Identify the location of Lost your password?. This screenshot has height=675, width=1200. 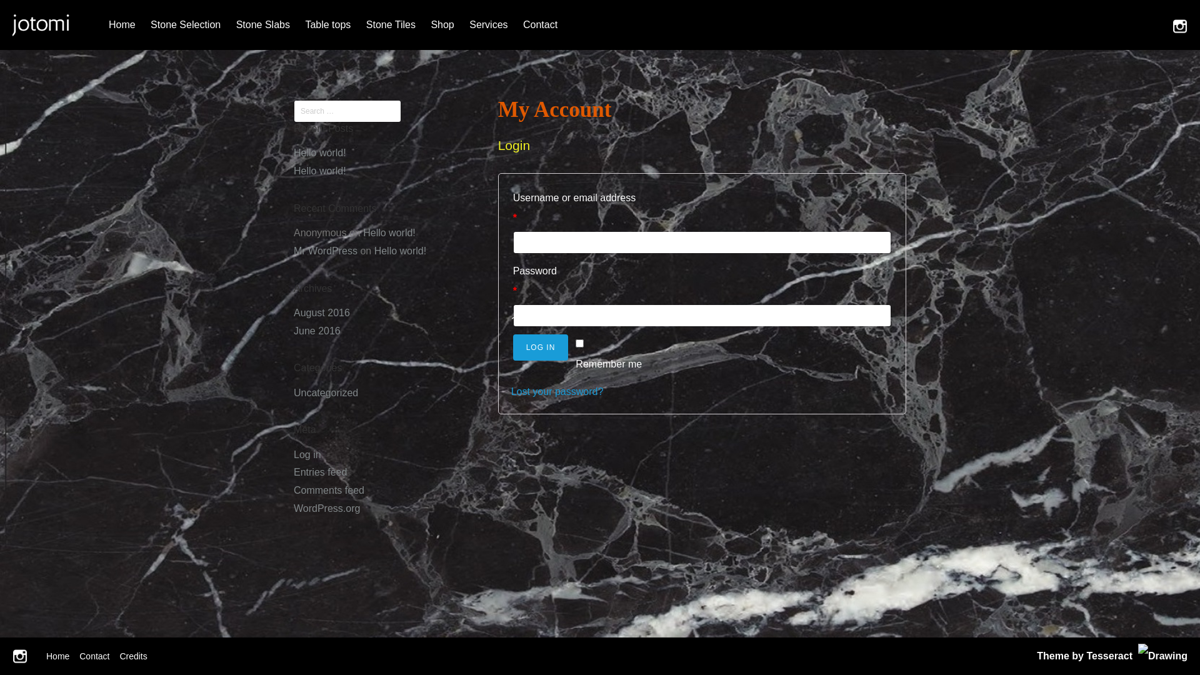
(557, 391).